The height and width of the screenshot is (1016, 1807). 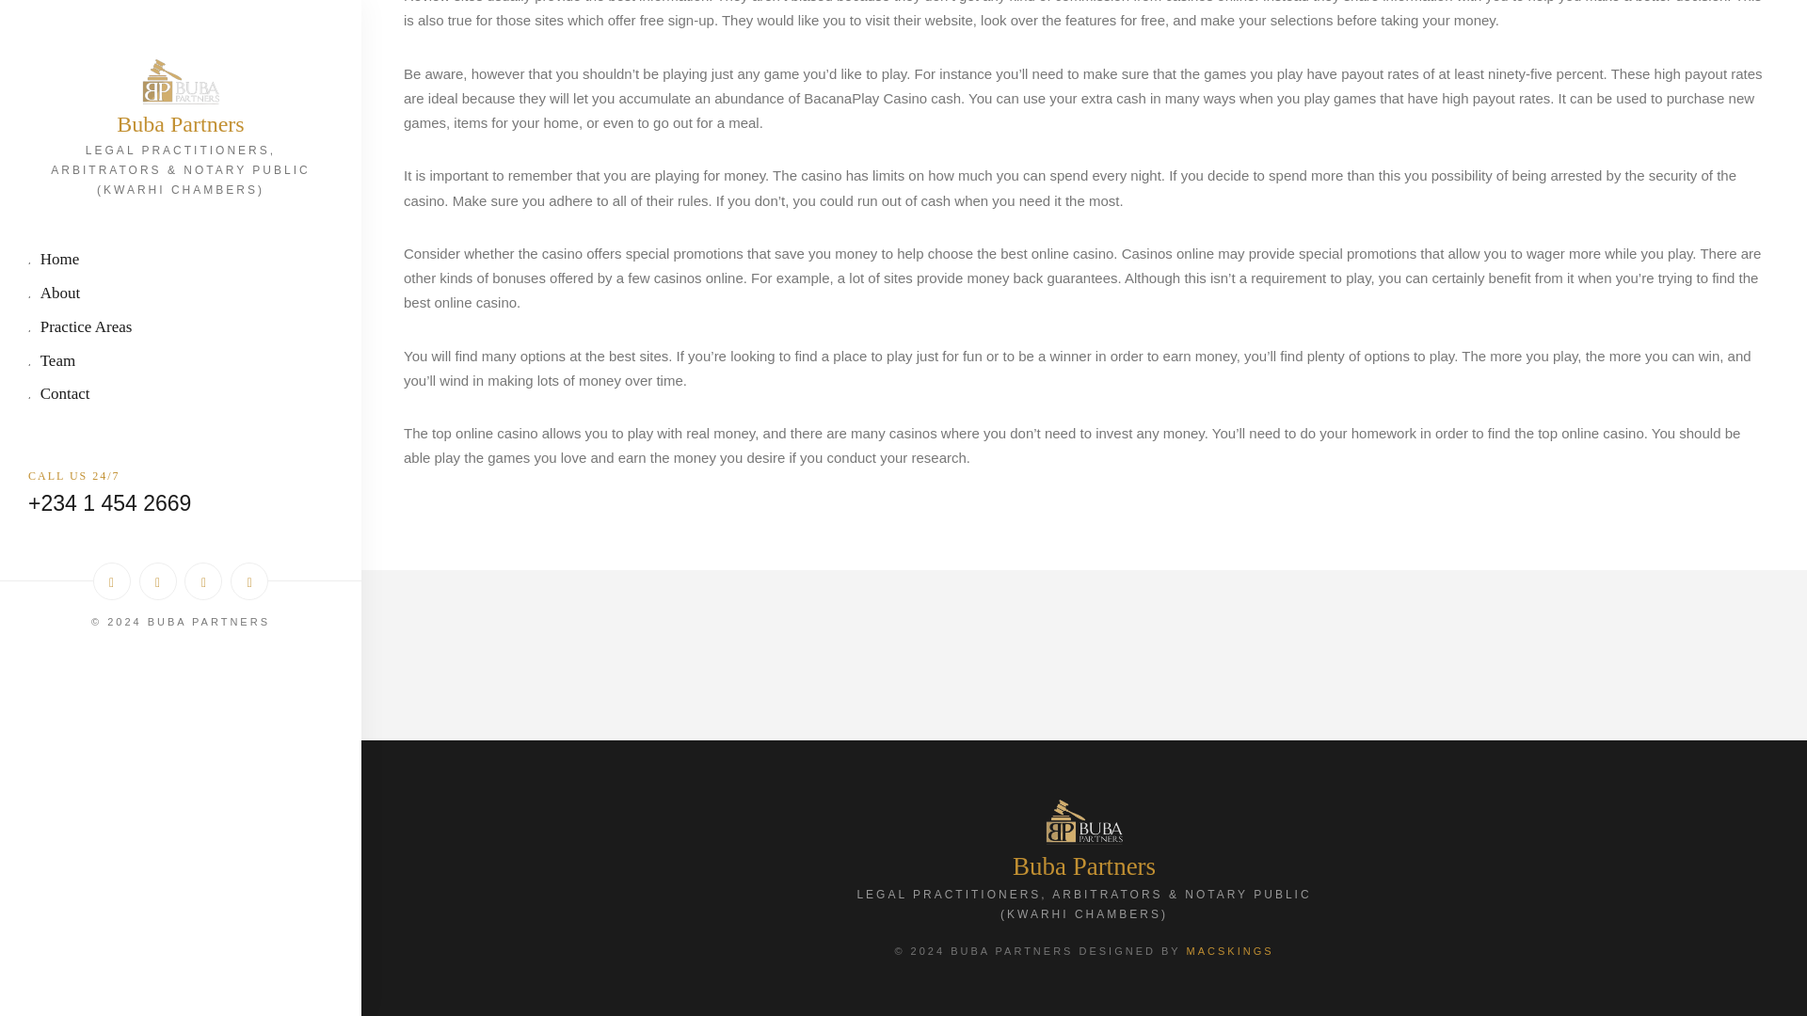 I want to click on BacanaPlay Casino, so click(x=865, y=98).